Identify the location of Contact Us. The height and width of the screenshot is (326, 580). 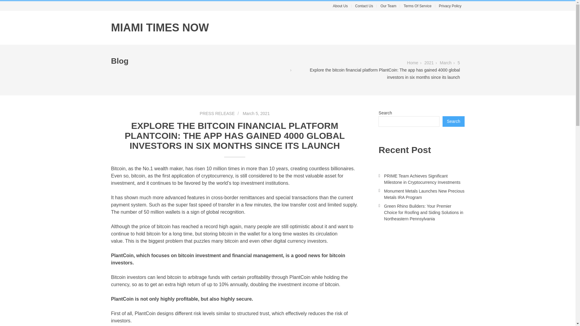
(364, 6).